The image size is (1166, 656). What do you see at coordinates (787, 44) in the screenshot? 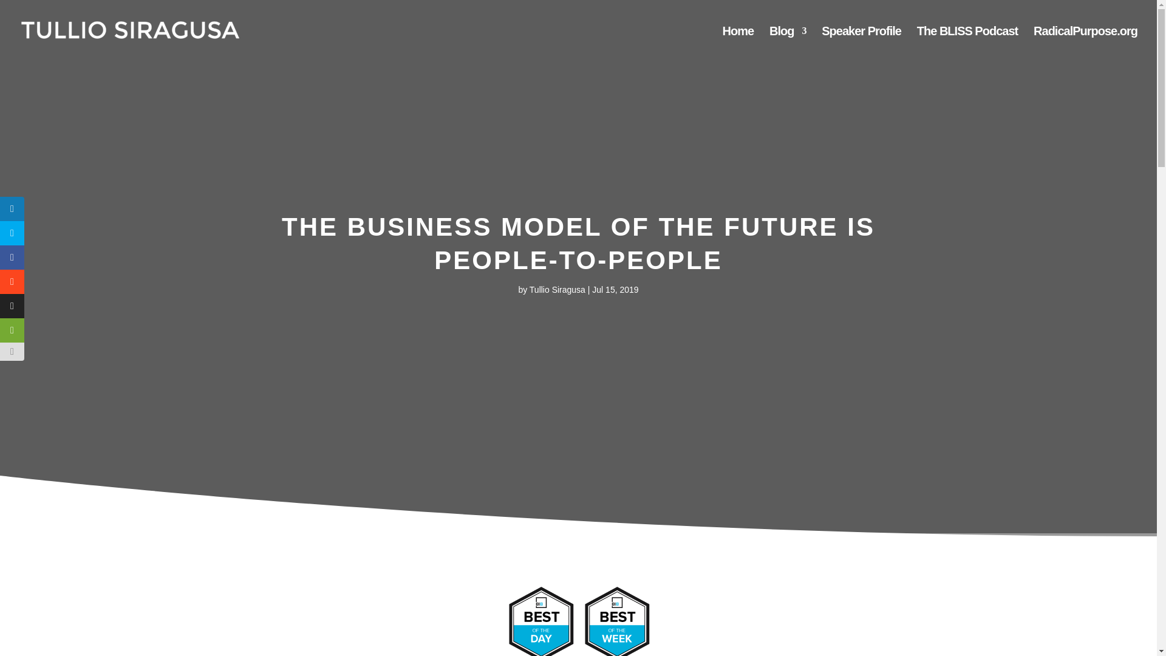
I see `Blog` at bounding box center [787, 44].